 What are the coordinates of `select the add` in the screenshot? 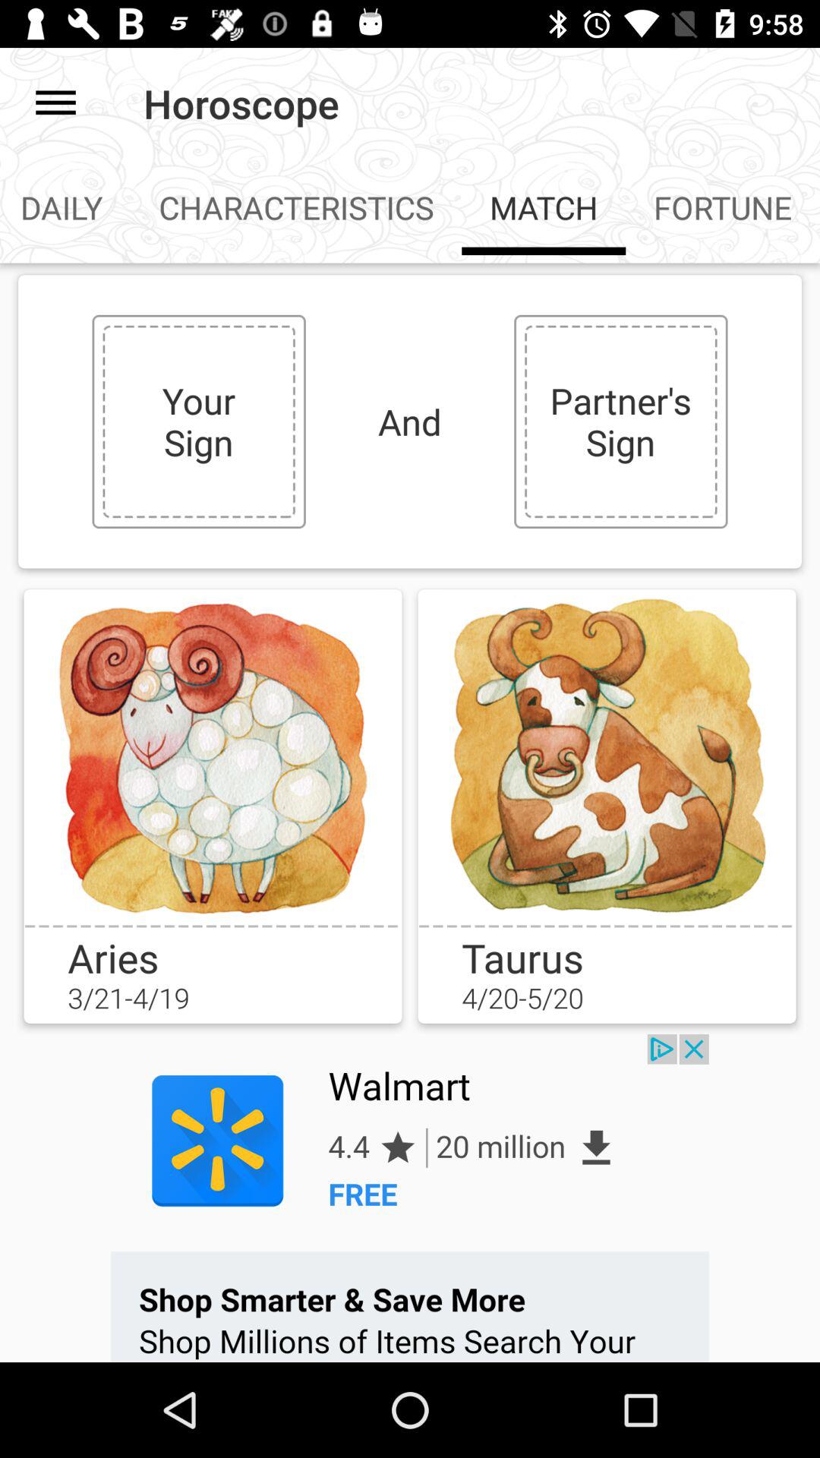 It's located at (410, 1198).